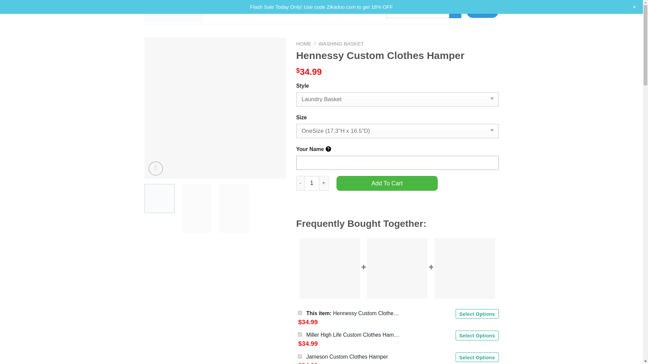 The width and height of the screenshot is (648, 364). Describe the element at coordinates (498, 108) in the screenshot. I see `Hennessy Custom Clothes Hamper b` at that location.